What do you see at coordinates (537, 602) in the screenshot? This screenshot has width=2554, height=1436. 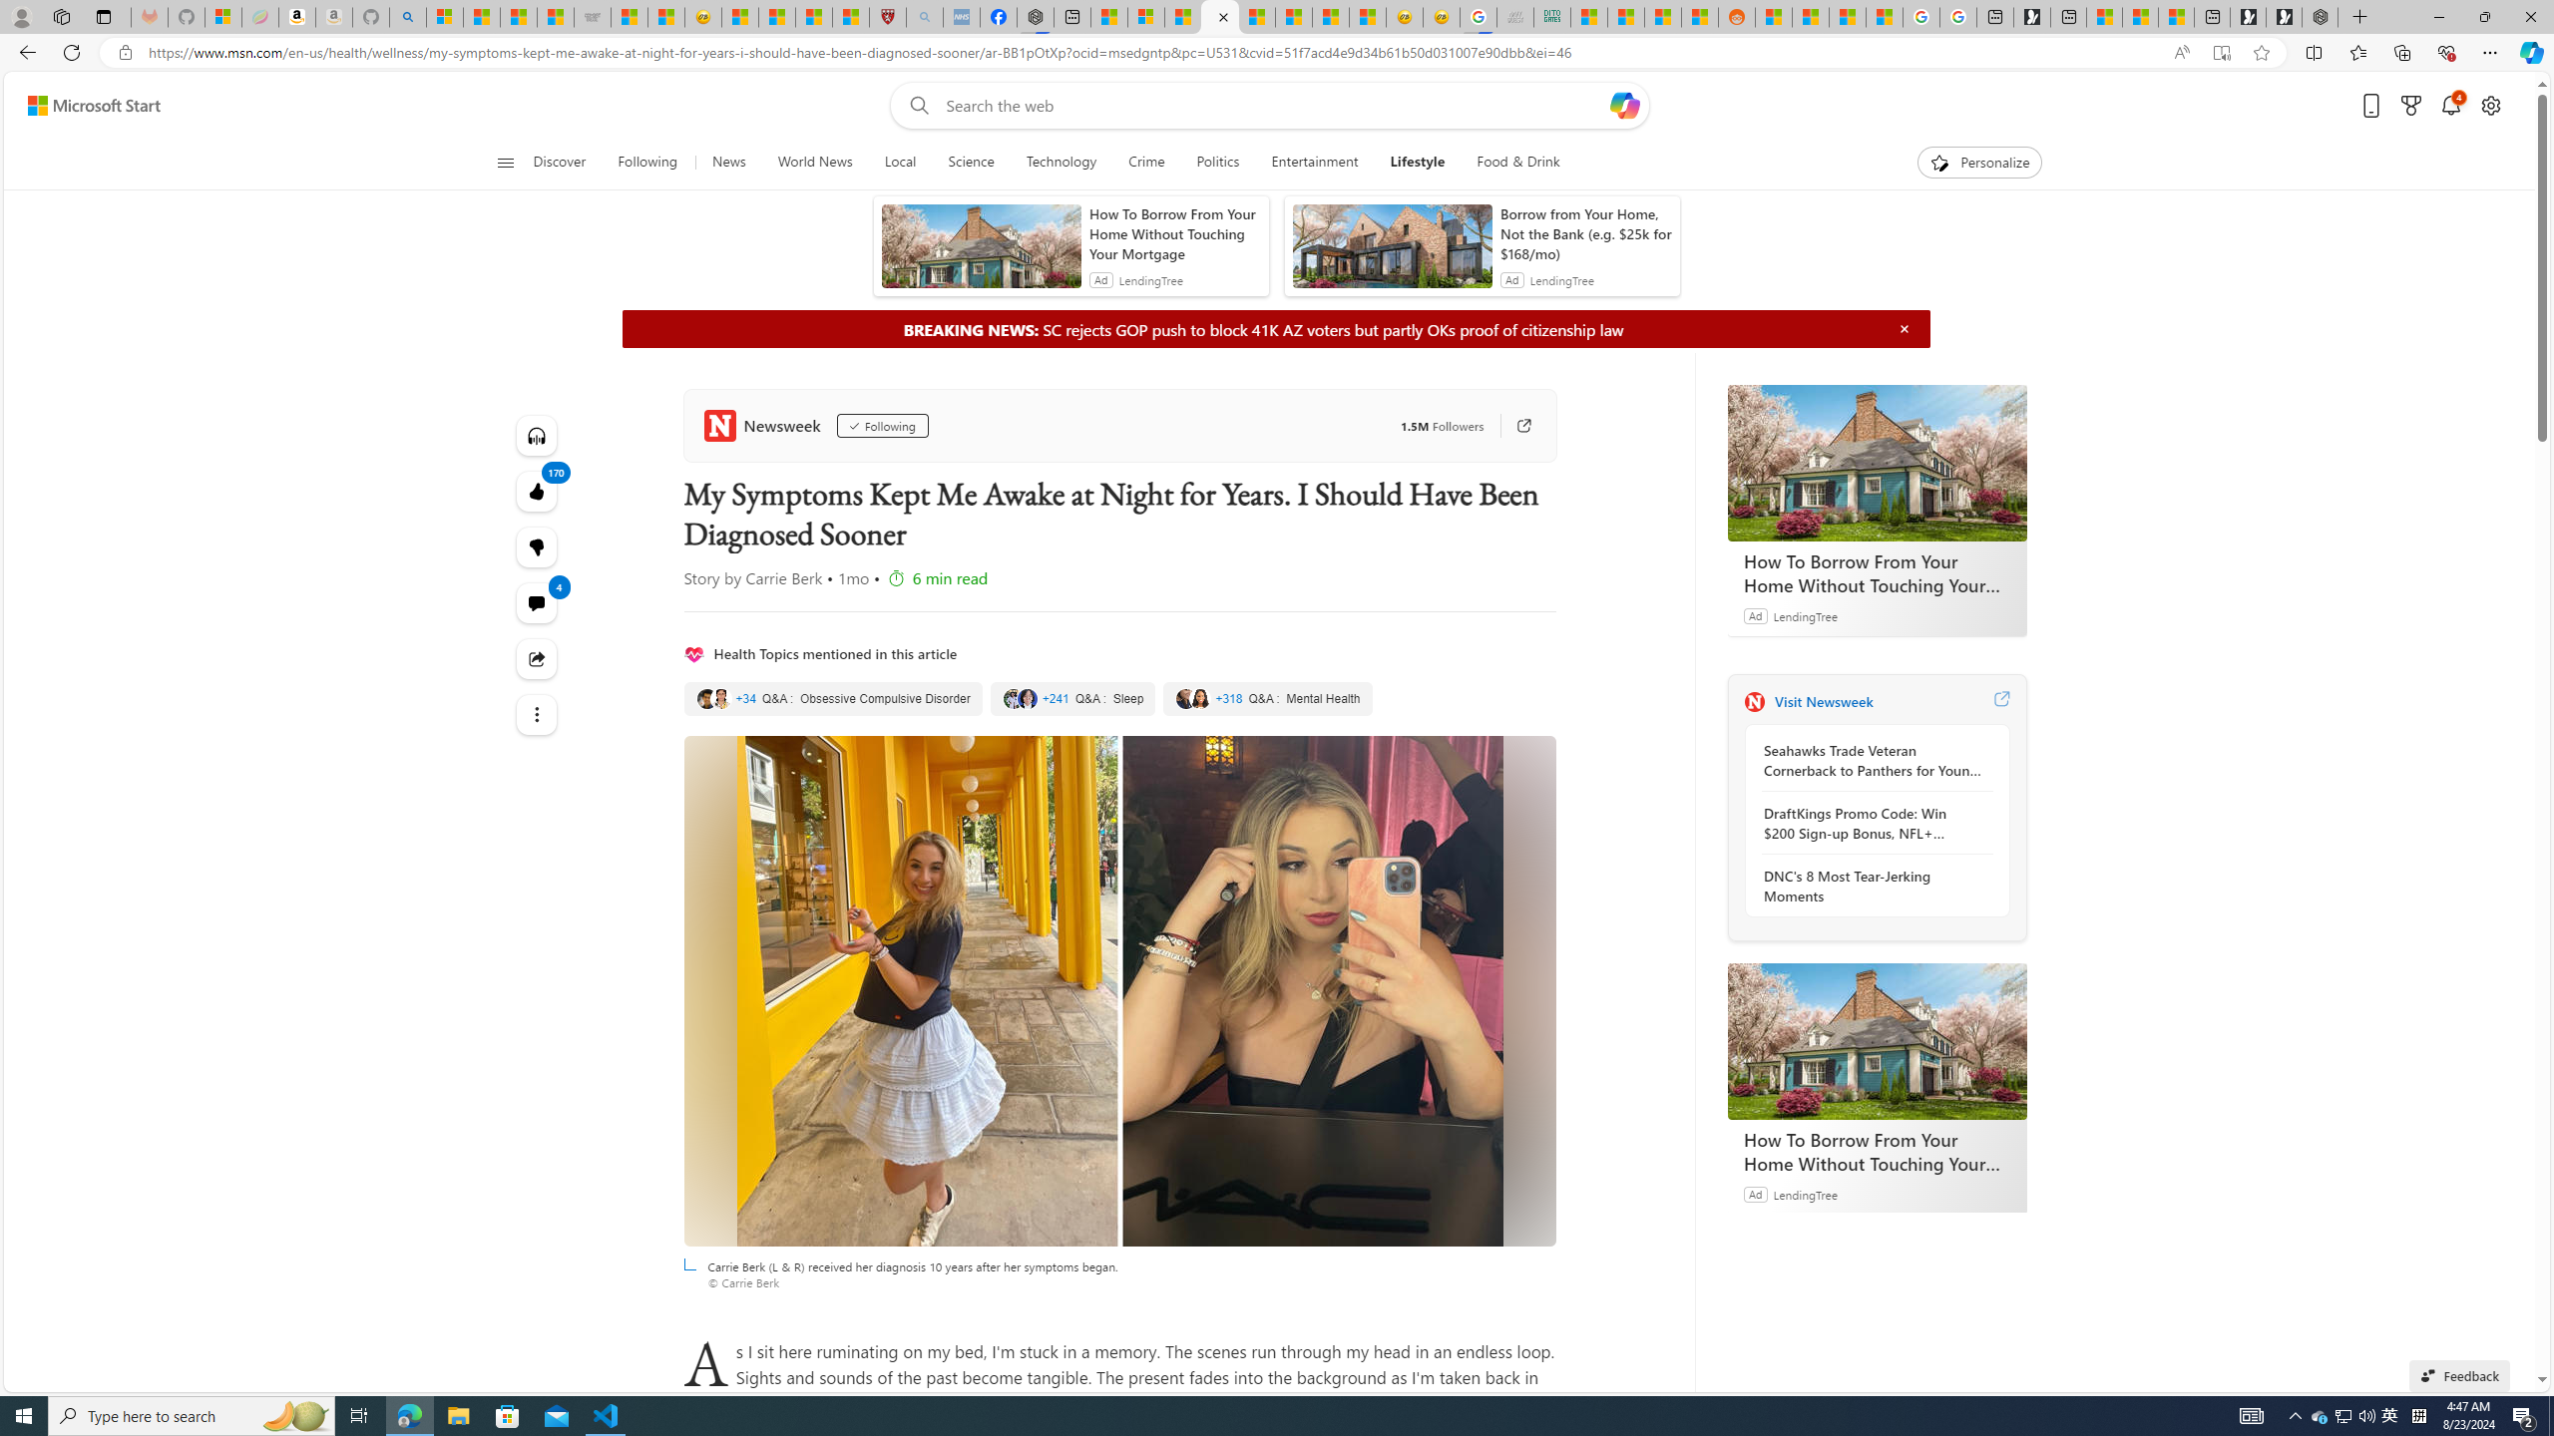 I see `View comments 4 Comment` at bounding box center [537, 602].